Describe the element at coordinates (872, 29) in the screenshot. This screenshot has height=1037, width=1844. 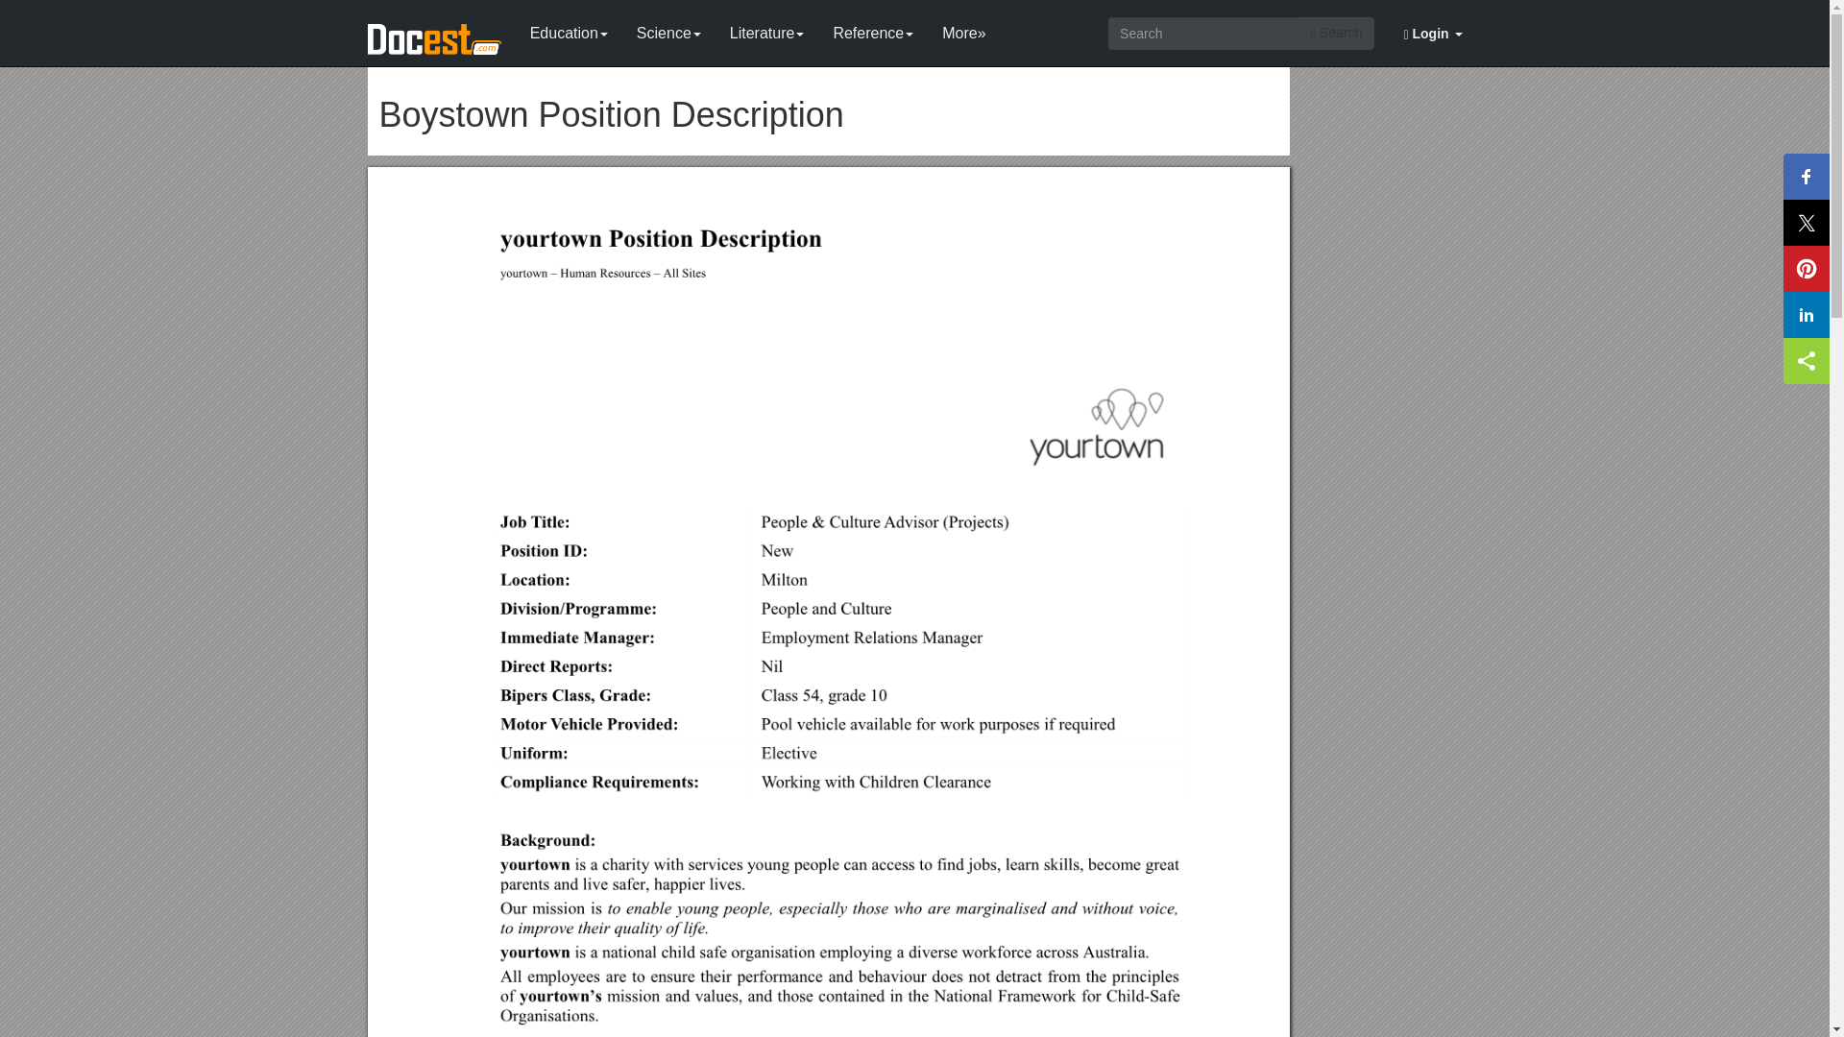
I see `Reference` at that location.